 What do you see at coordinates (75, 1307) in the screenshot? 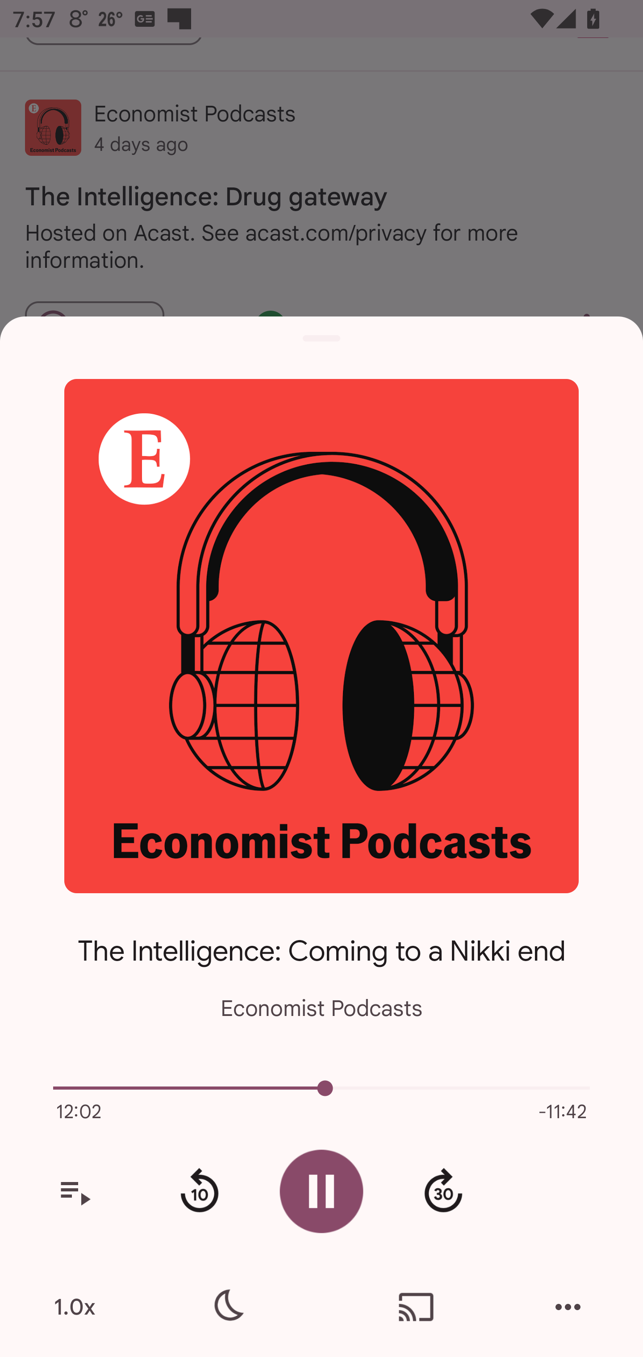
I see `1.0x Playback speed is 1.0.` at bounding box center [75, 1307].